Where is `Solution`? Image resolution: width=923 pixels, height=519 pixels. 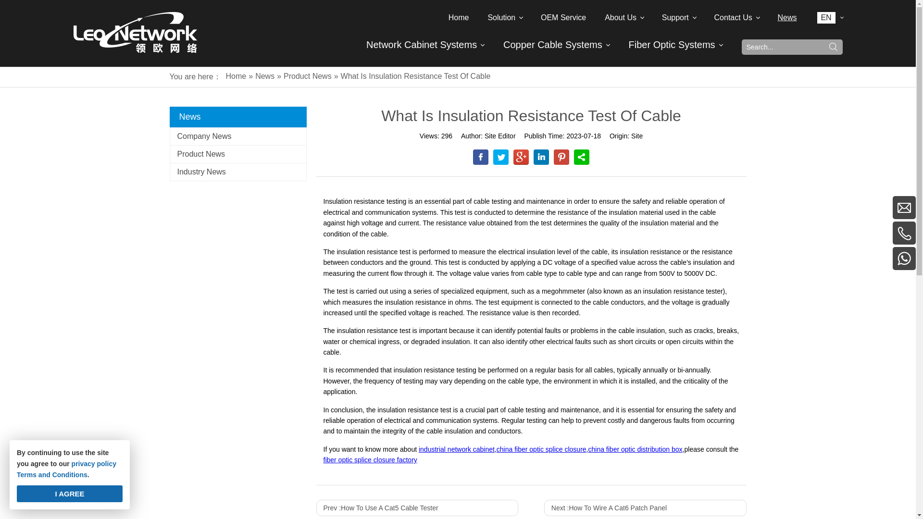 Solution is located at coordinates (505, 17).